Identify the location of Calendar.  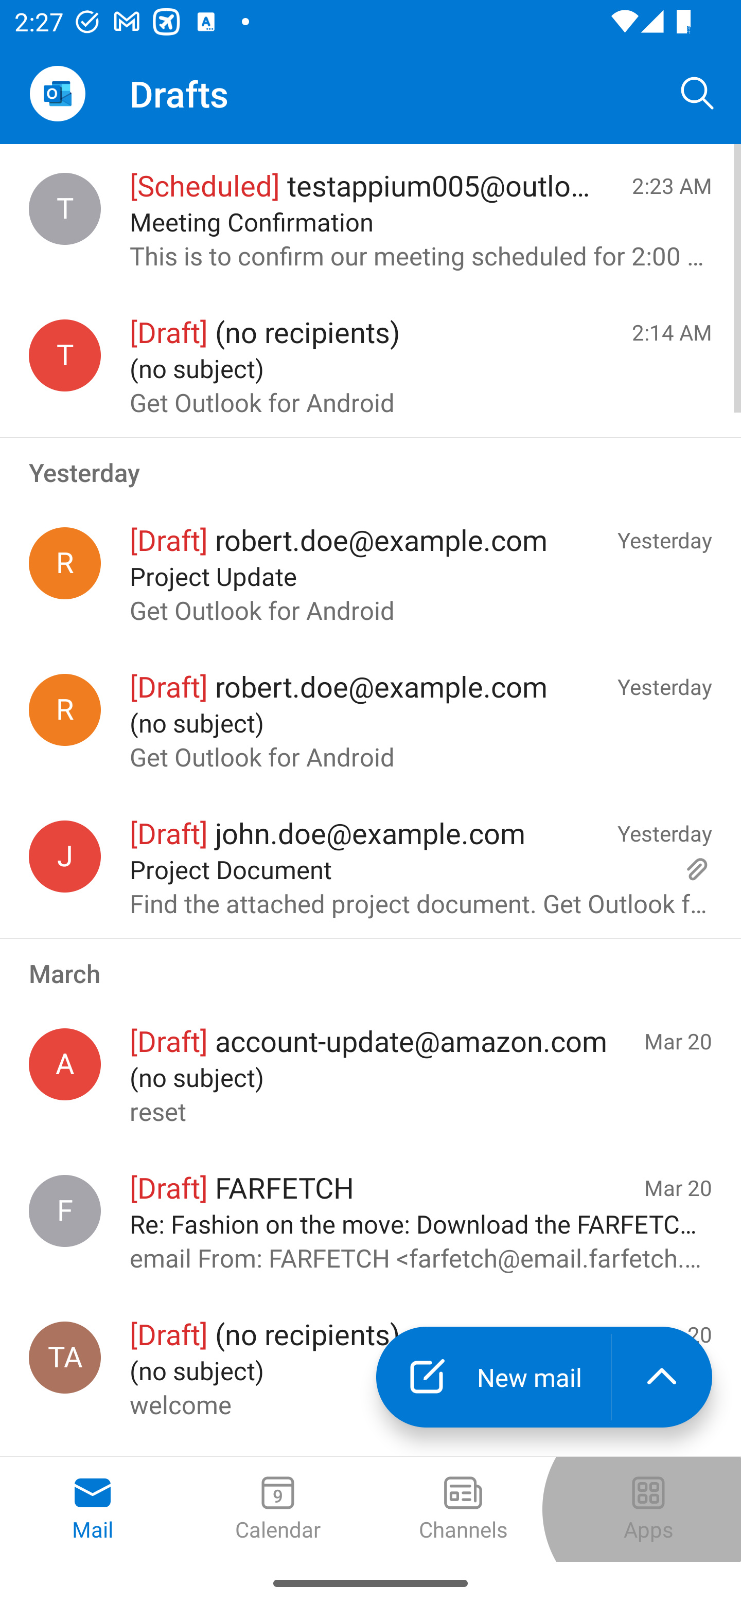
(278, 1509).